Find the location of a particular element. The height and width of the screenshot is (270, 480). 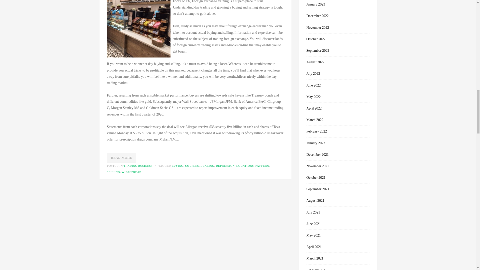

DEPRESSION is located at coordinates (225, 165).